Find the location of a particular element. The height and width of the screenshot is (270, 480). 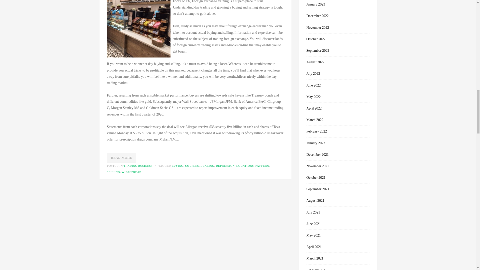

DEPRESSION is located at coordinates (225, 165).